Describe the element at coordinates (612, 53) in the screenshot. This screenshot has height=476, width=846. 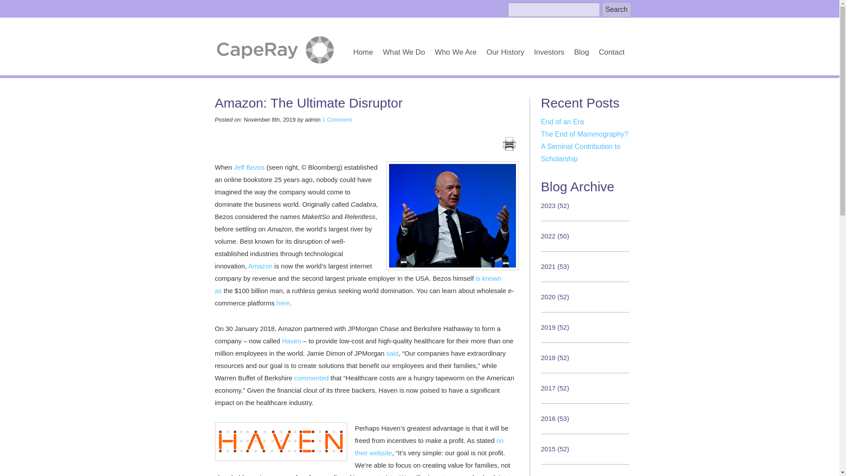
I see `Contact` at that location.